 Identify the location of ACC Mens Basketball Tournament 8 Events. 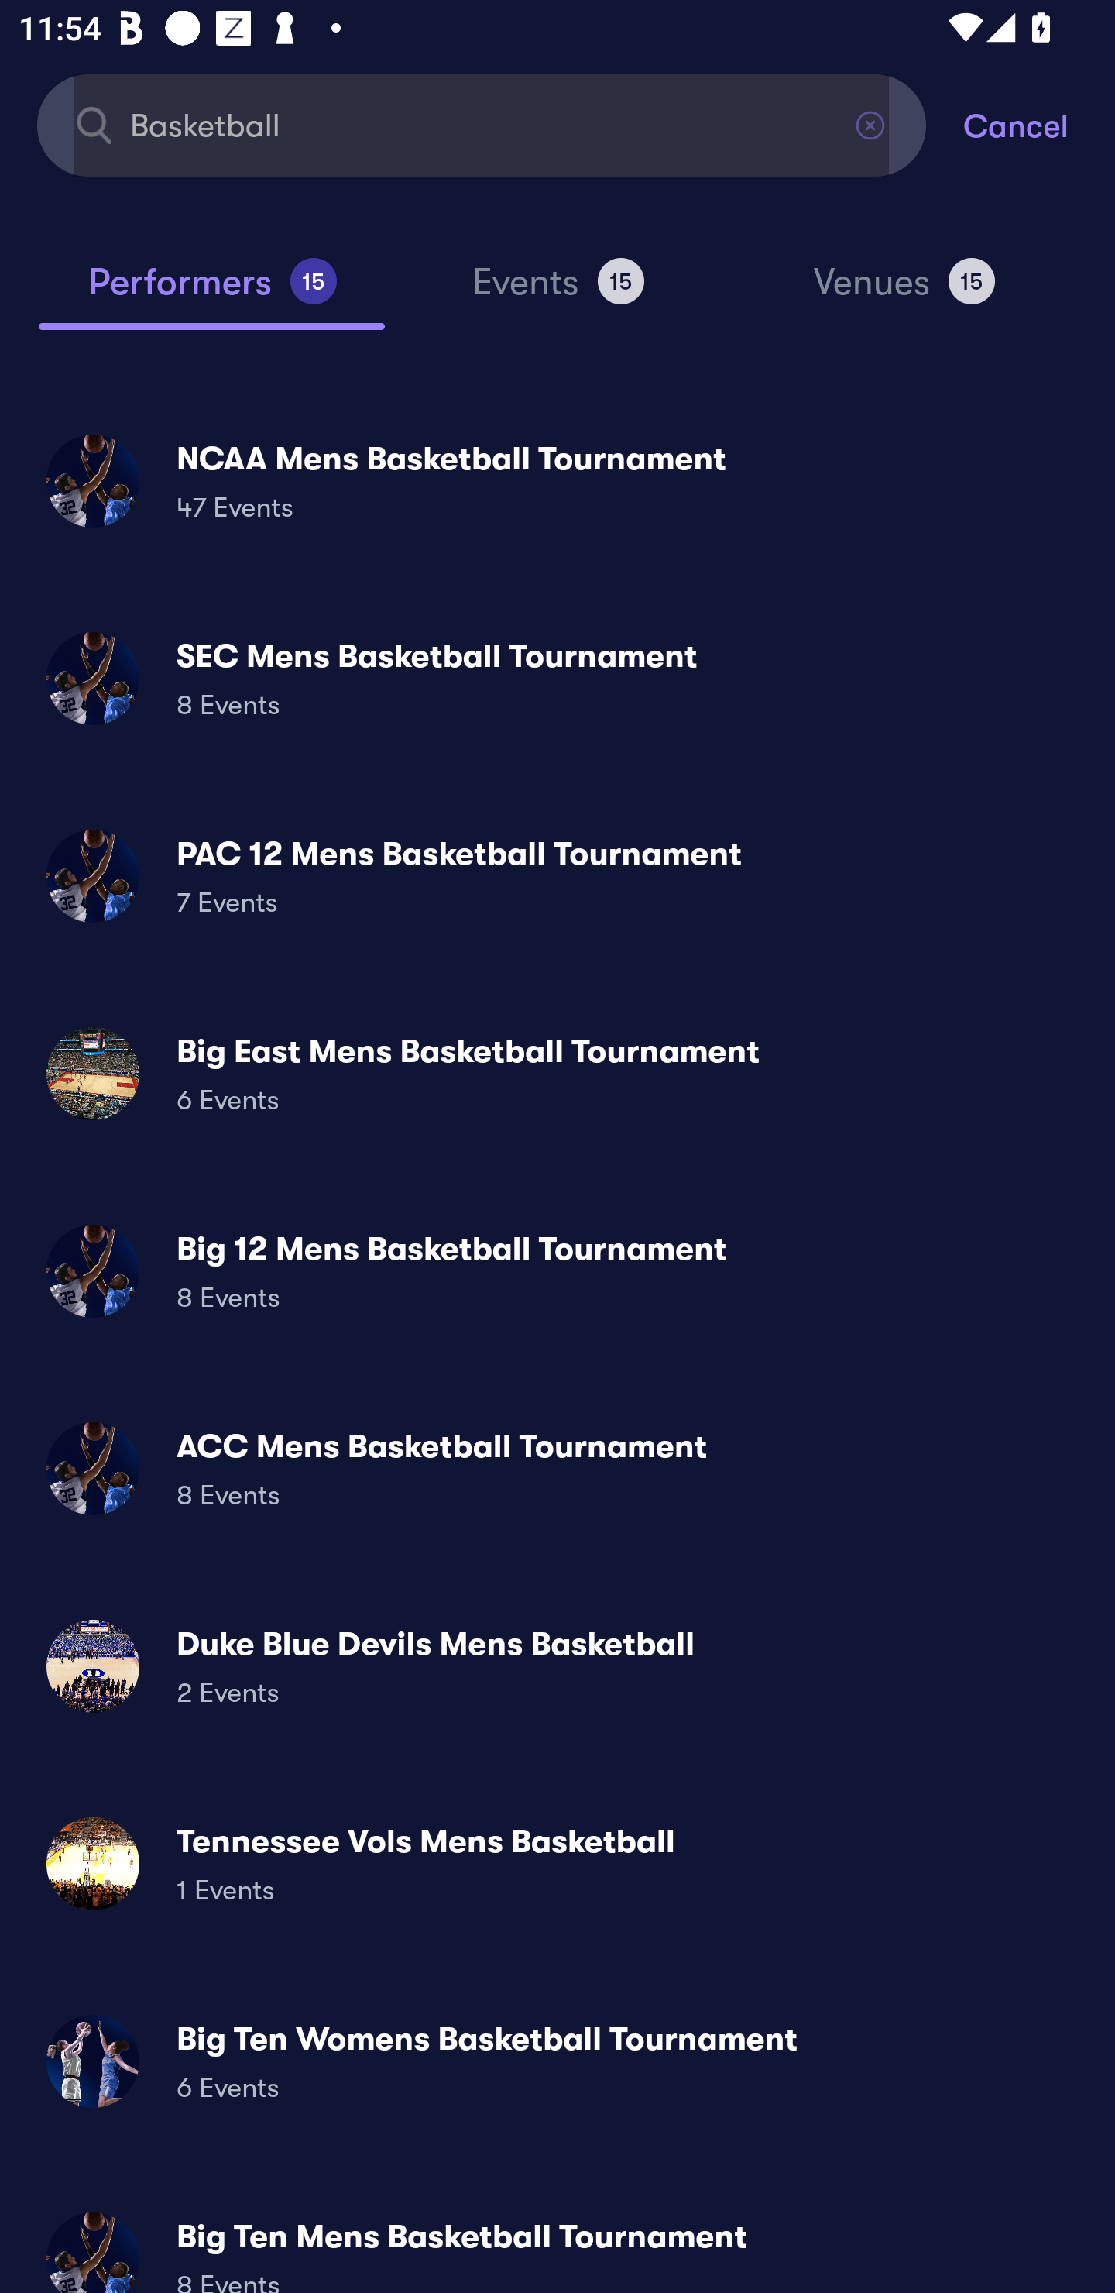
(557, 1469).